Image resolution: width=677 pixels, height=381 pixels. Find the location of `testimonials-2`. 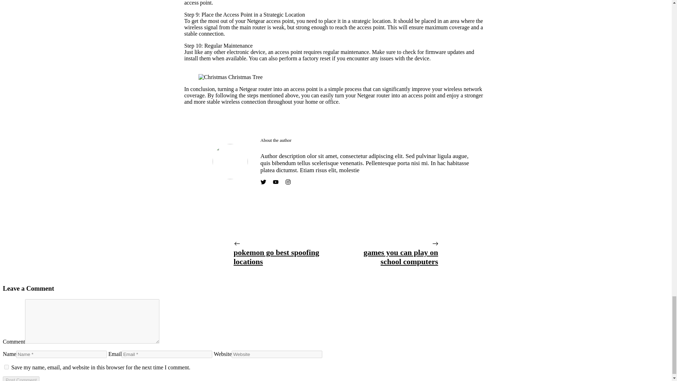

testimonials-2 is located at coordinates (230, 162).